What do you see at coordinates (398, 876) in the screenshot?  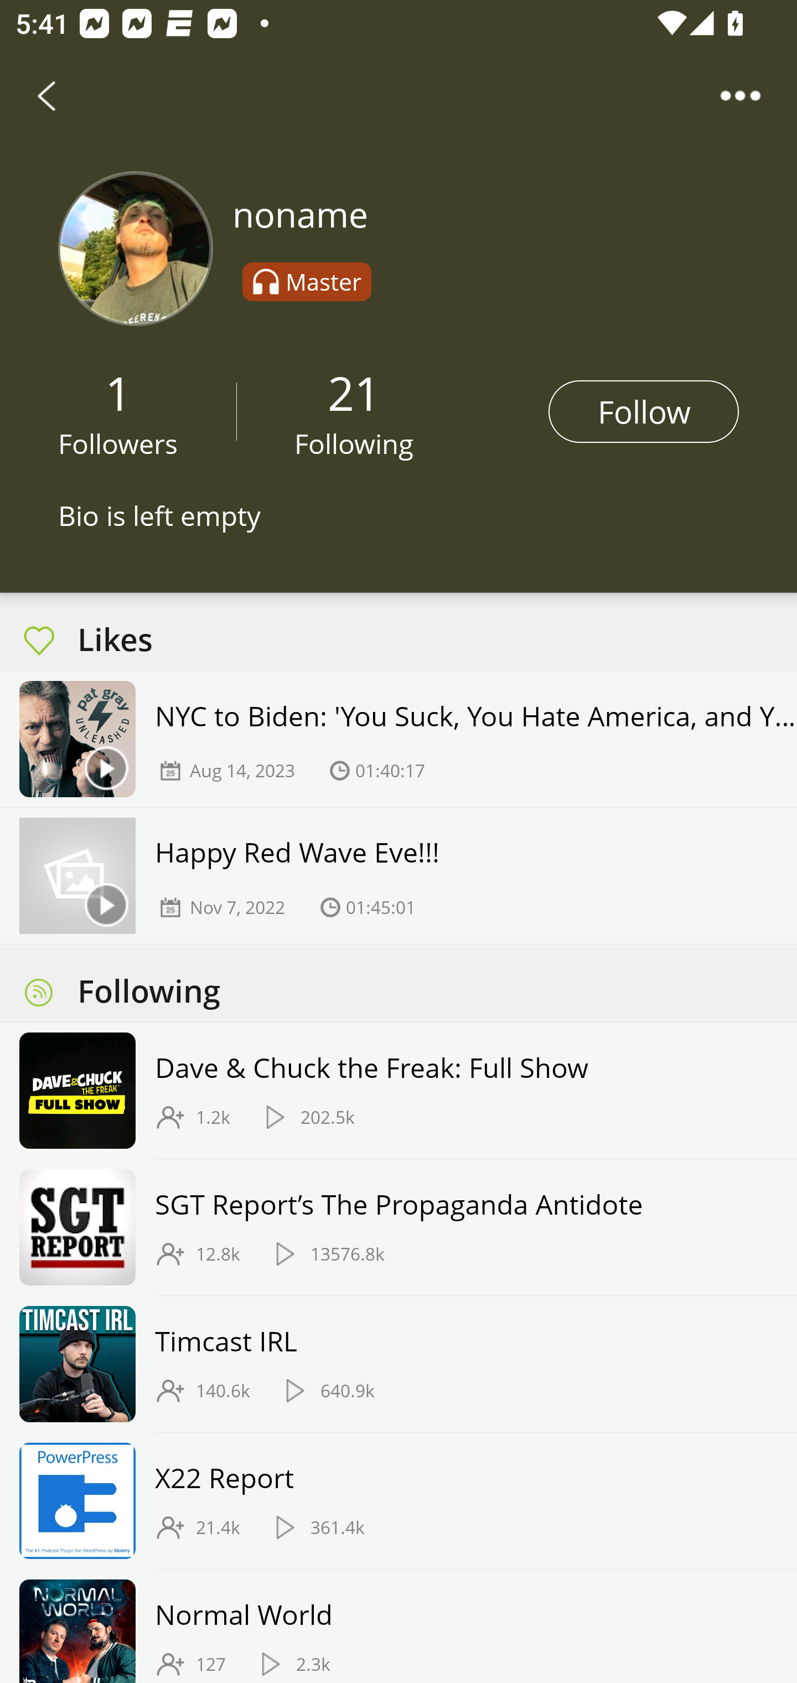 I see `Happy Red Wave Eve!!! Nov 7, 2022 01:45:01` at bounding box center [398, 876].